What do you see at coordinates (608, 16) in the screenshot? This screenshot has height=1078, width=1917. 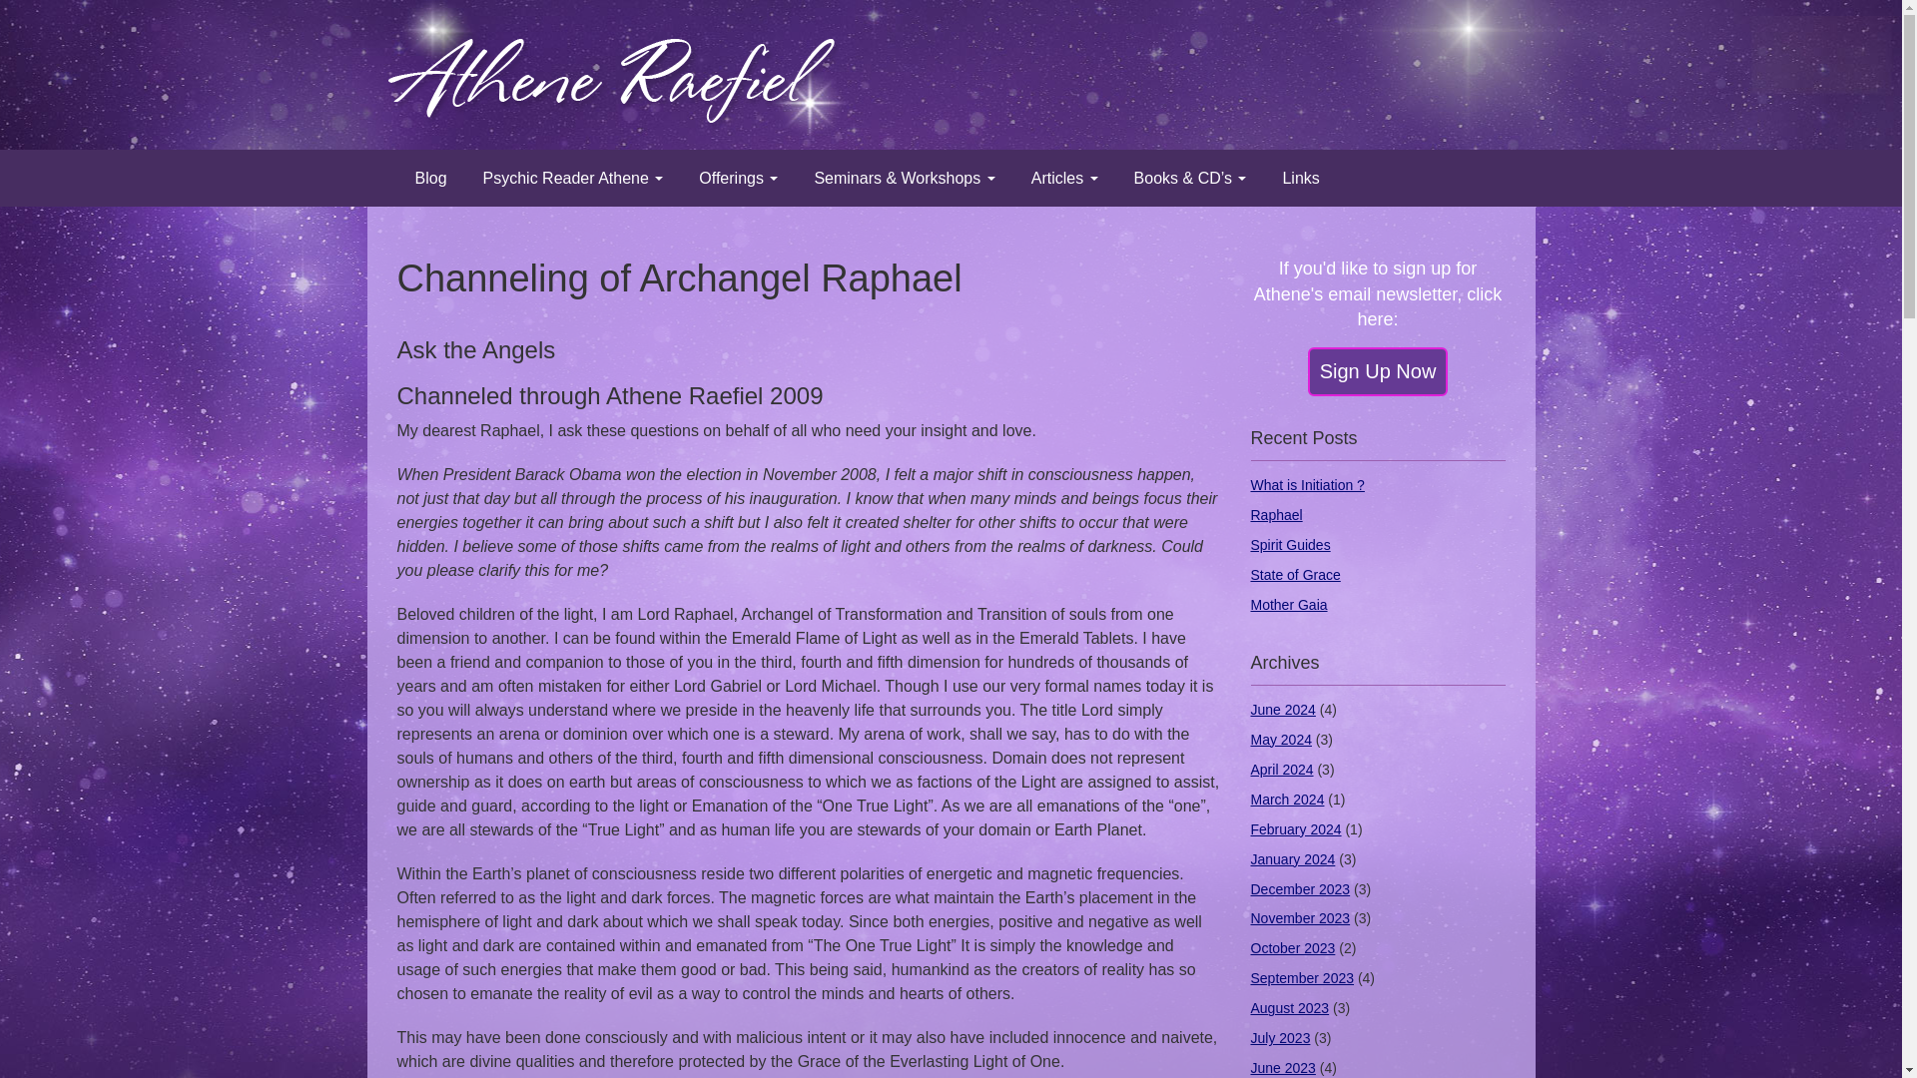 I see `Athene Raefiel` at bounding box center [608, 16].